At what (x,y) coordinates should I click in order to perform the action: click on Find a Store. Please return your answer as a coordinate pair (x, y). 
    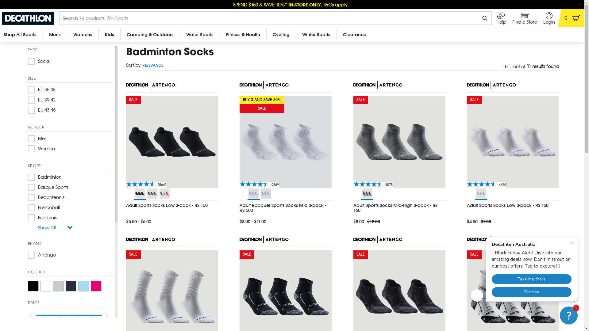
    Looking at the image, I should click on (525, 18).